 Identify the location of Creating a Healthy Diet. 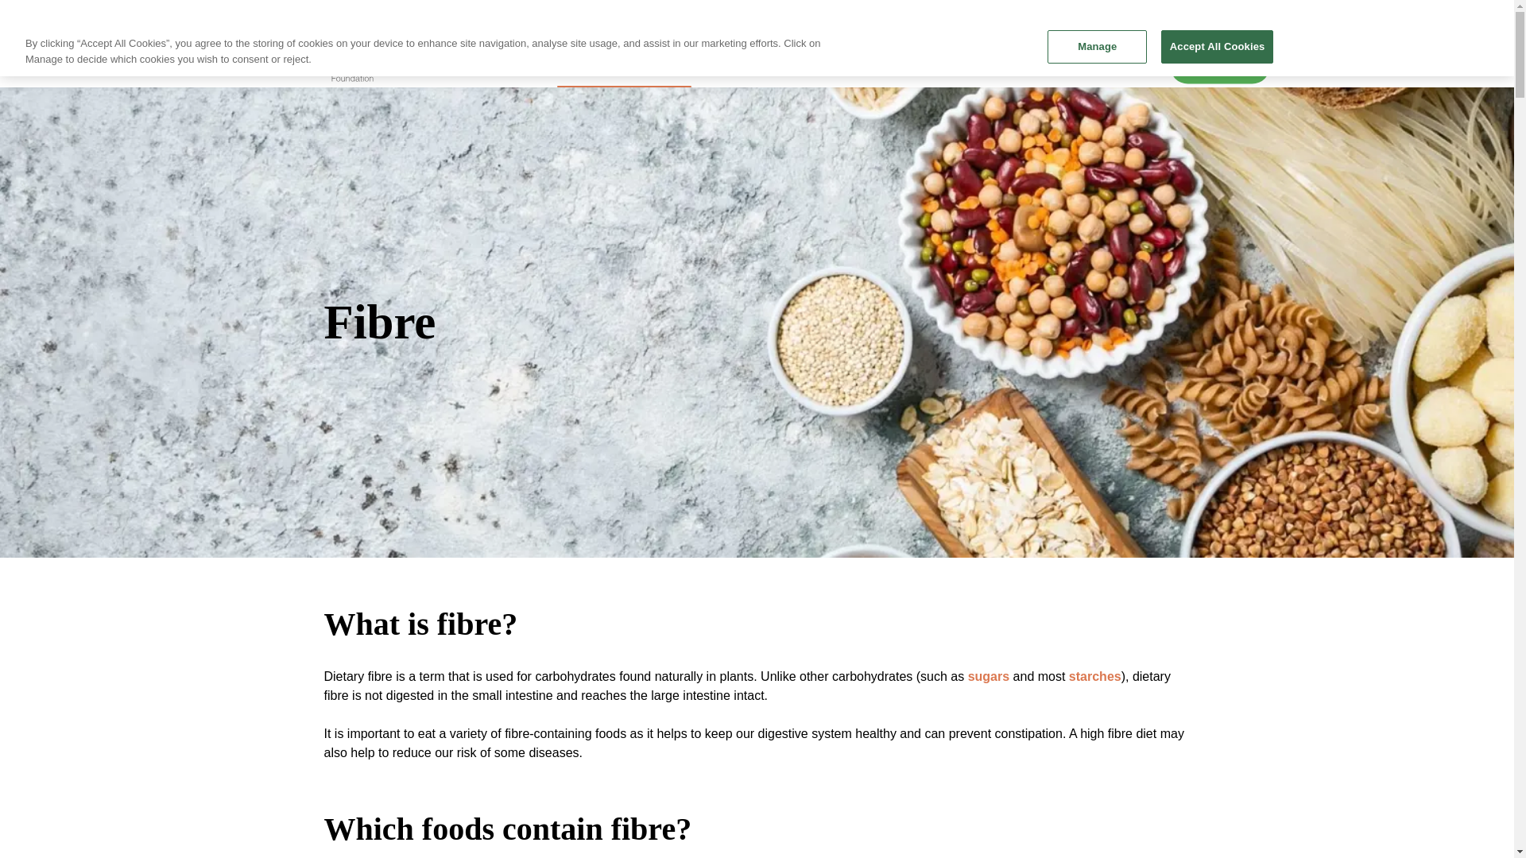
(1059, 65).